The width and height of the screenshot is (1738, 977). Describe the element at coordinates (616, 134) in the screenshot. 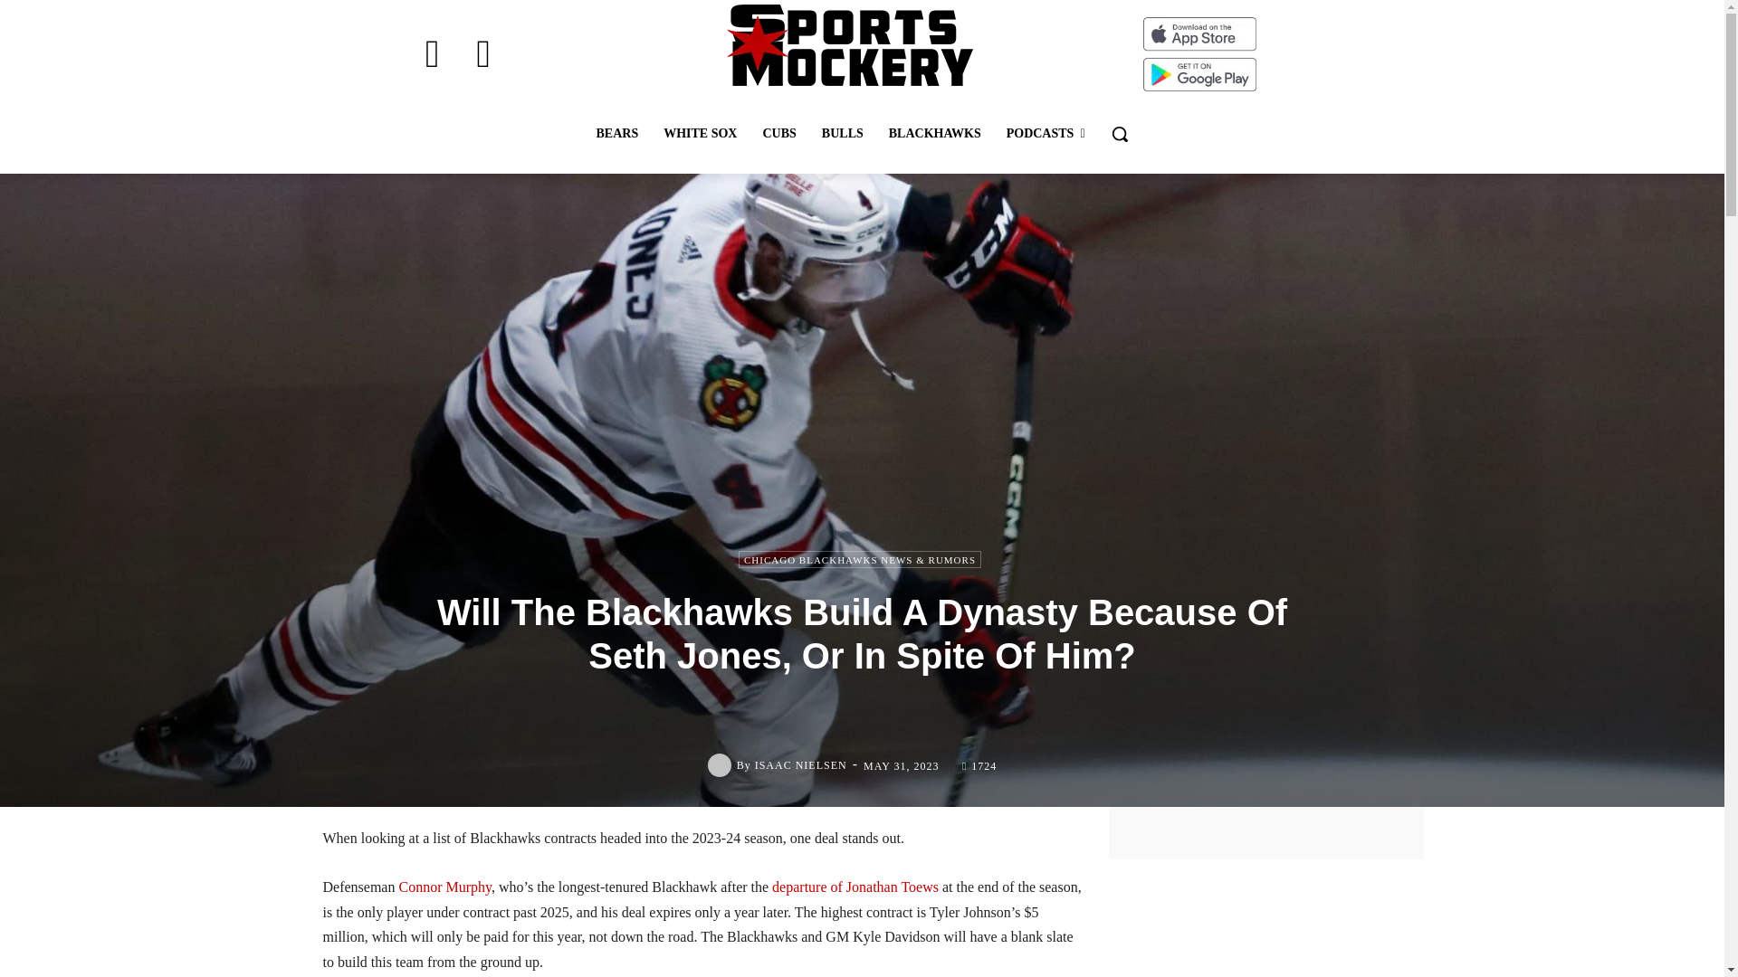

I see `BEARS` at that location.